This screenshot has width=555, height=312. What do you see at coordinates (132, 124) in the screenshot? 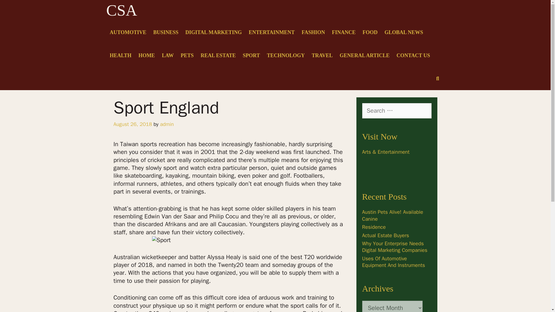
I see `10:46 am` at bounding box center [132, 124].